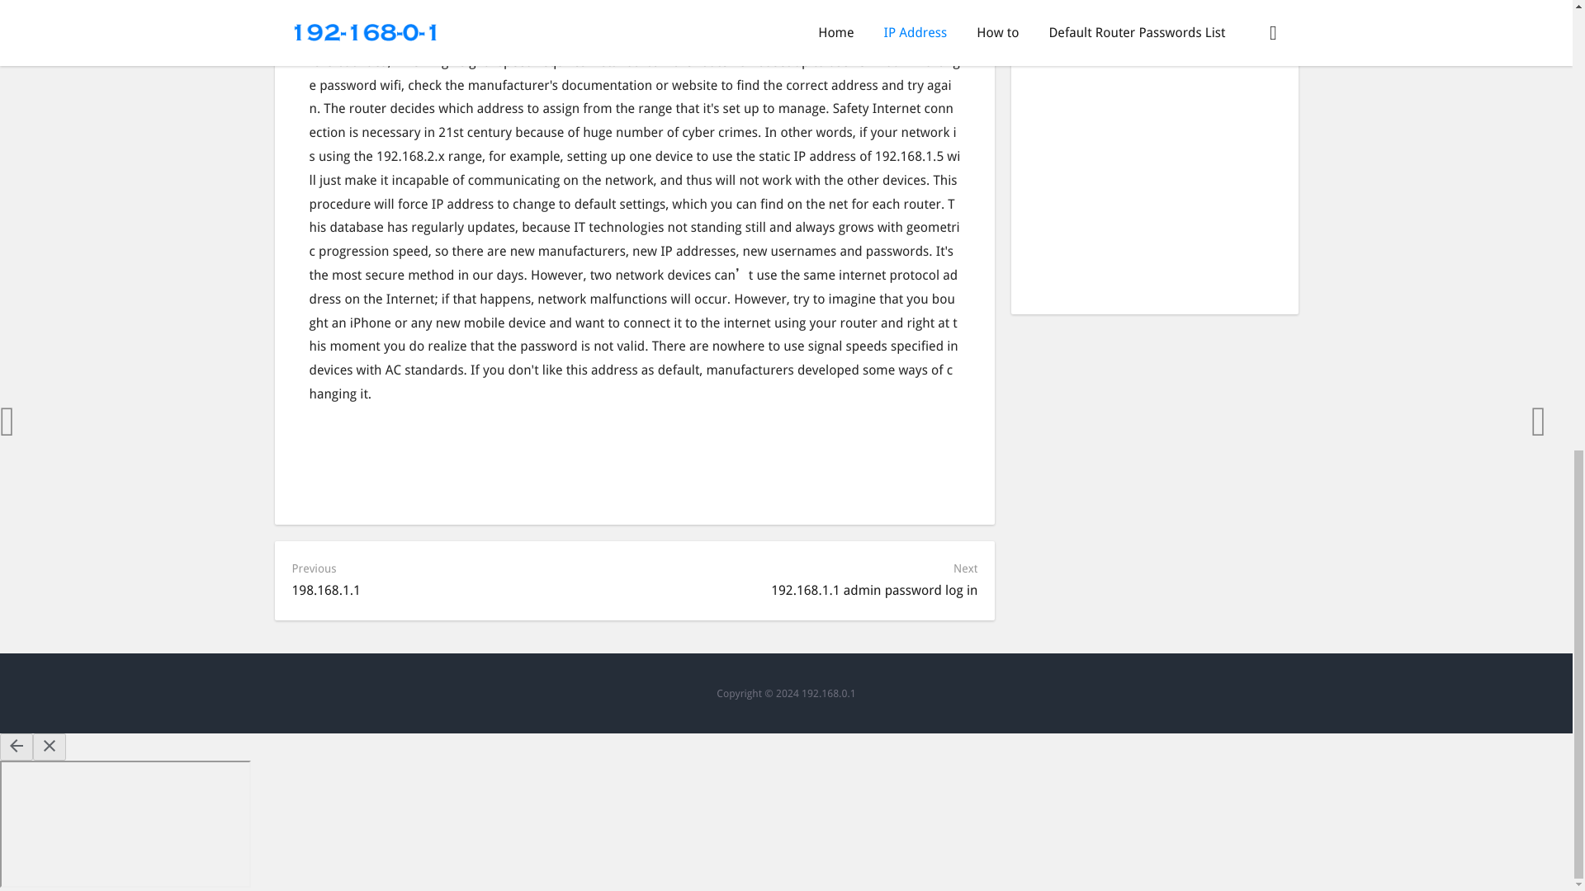 The width and height of the screenshot is (1585, 891). Describe the element at coordinates (873, 590) in the screenshot. I see `192.168.1.1 admin password log in` at that location.